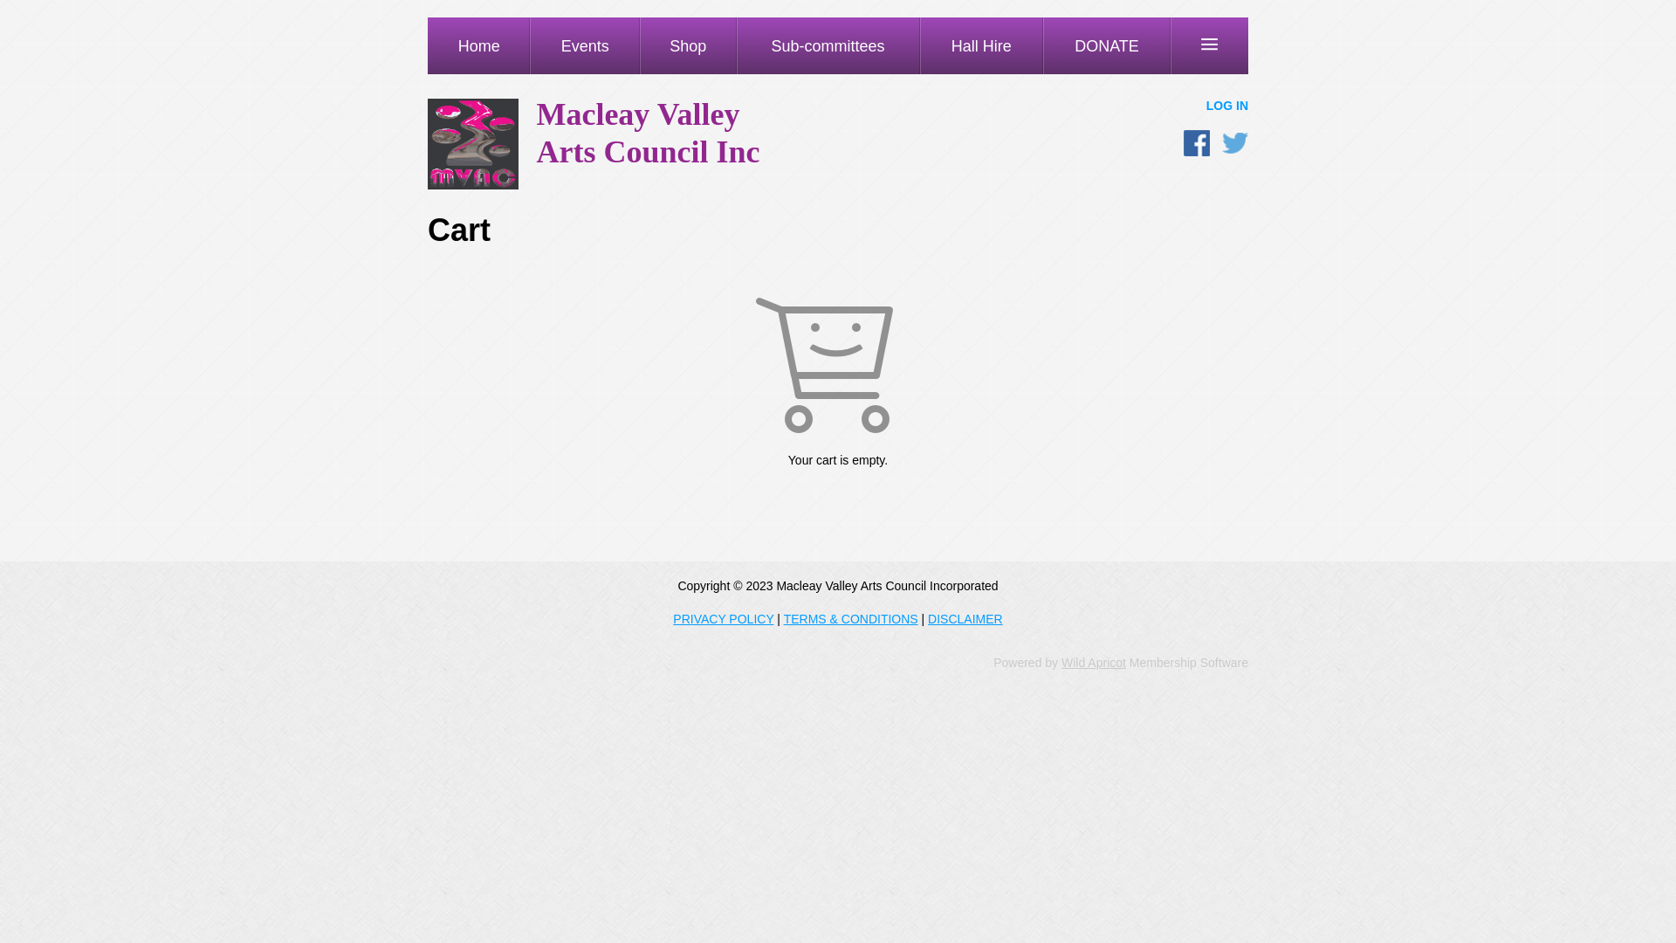 This screenshot has width=1676, height=943. I want to click on Facebook, so click(1197, 143).